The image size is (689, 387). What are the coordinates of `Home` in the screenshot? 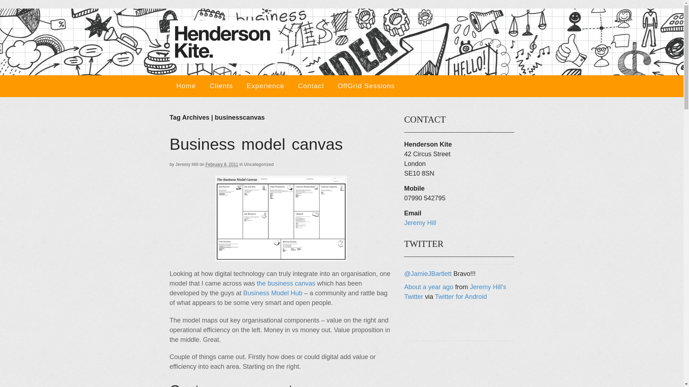 It's located at (186, 86).